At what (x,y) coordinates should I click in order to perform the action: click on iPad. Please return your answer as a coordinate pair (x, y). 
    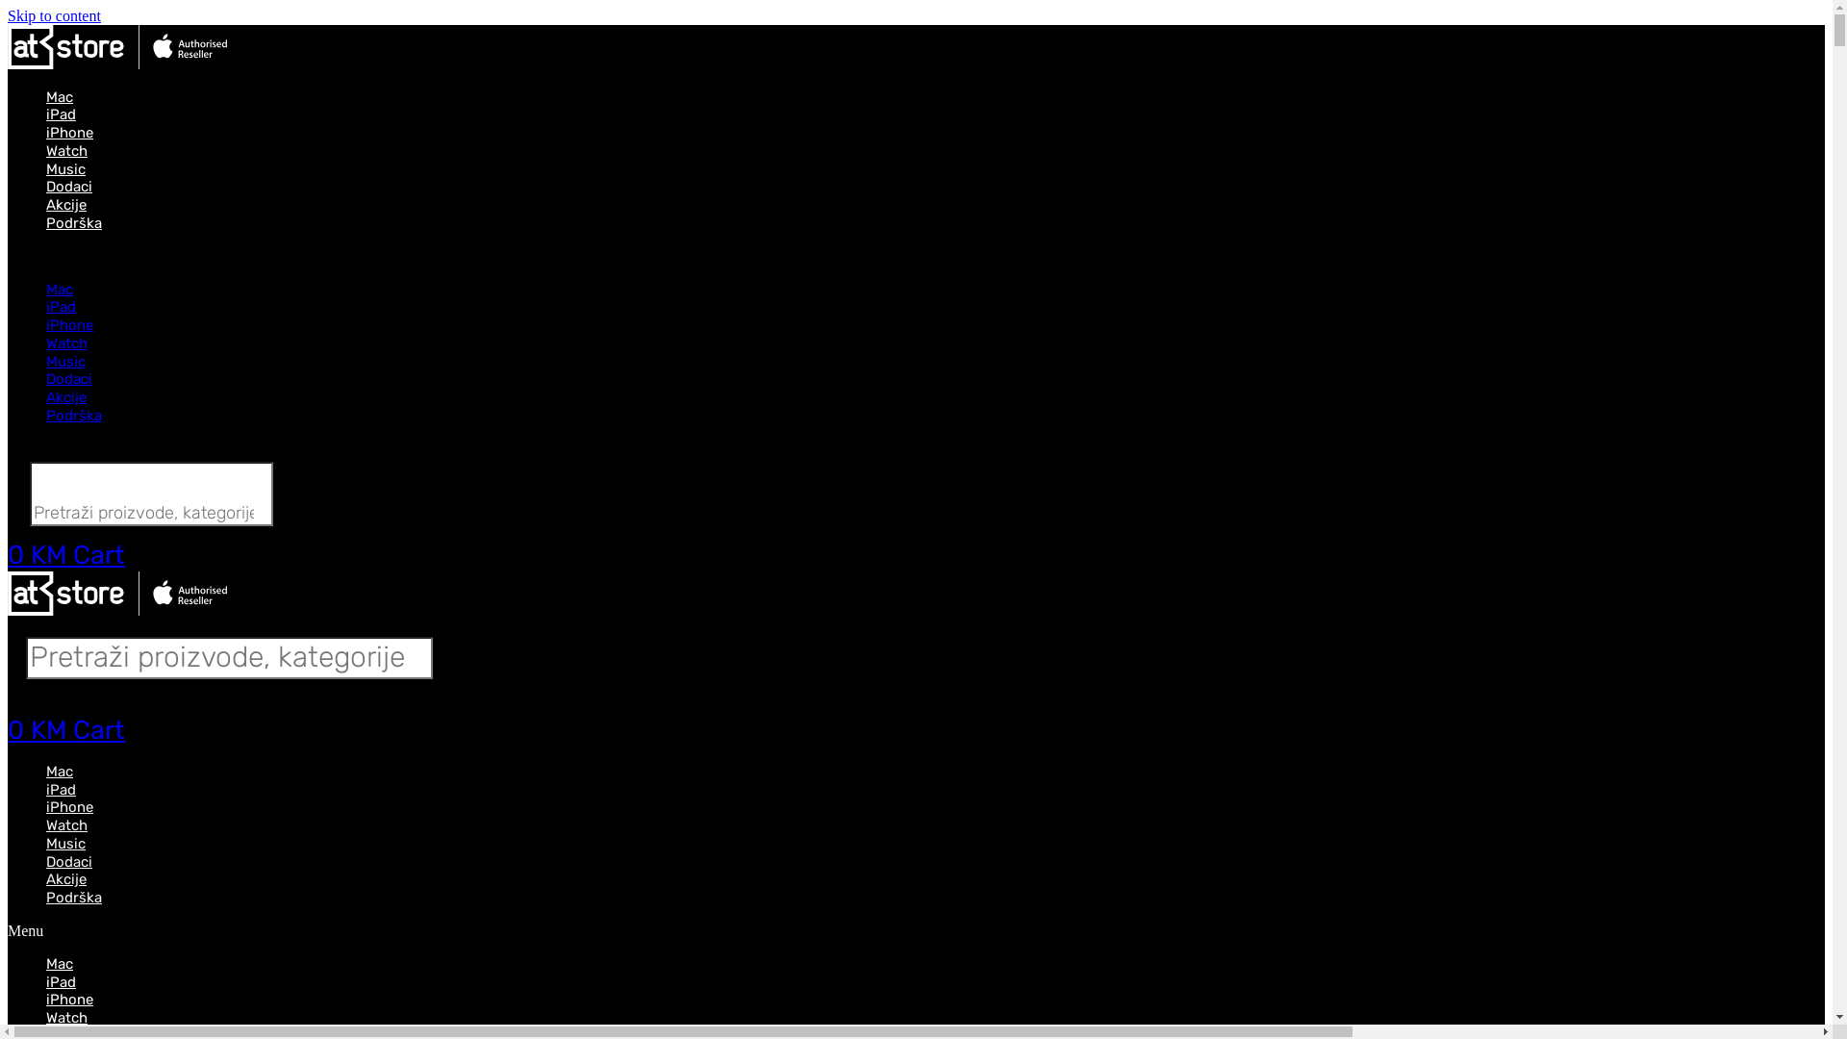
    Looking at the image, I should click on (62, 114).